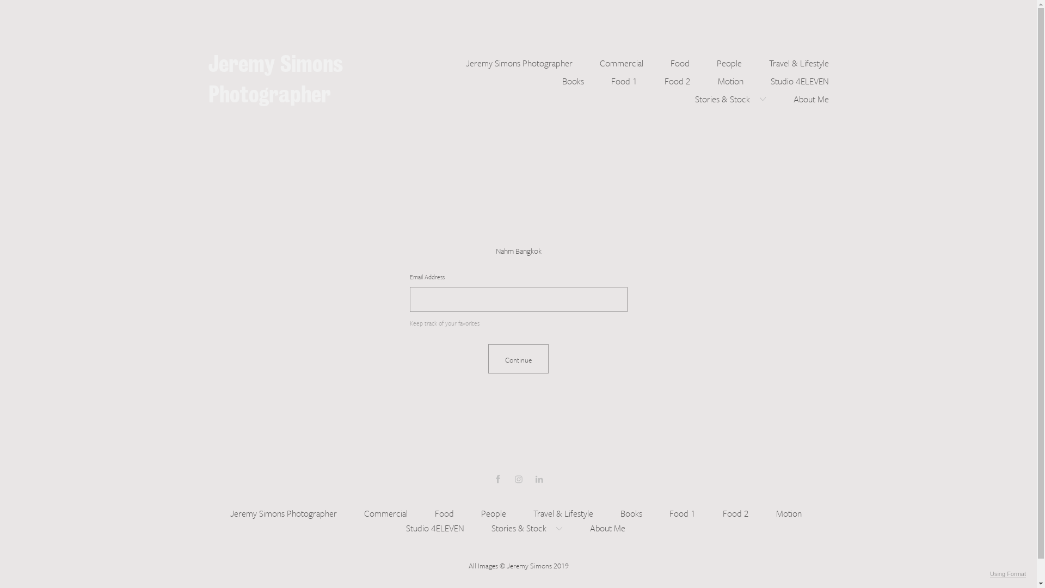 Image resolution: width=1045 pixels, height=588 pixels. What do you see at coordinates (563, 512) in the screenshot?
I see `Travel & Lifestyle` at bounding box center [563, 512].